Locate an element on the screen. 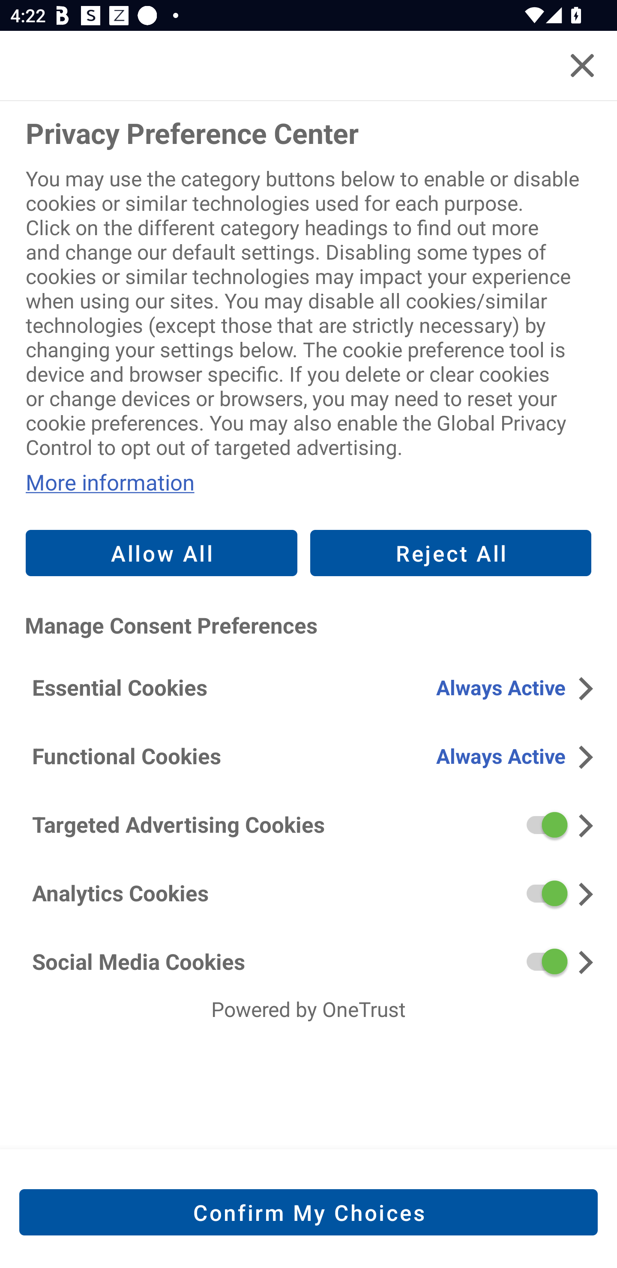 The height and width of the screenshot is (1268, 617). Close is located at coordinates (582, 65).